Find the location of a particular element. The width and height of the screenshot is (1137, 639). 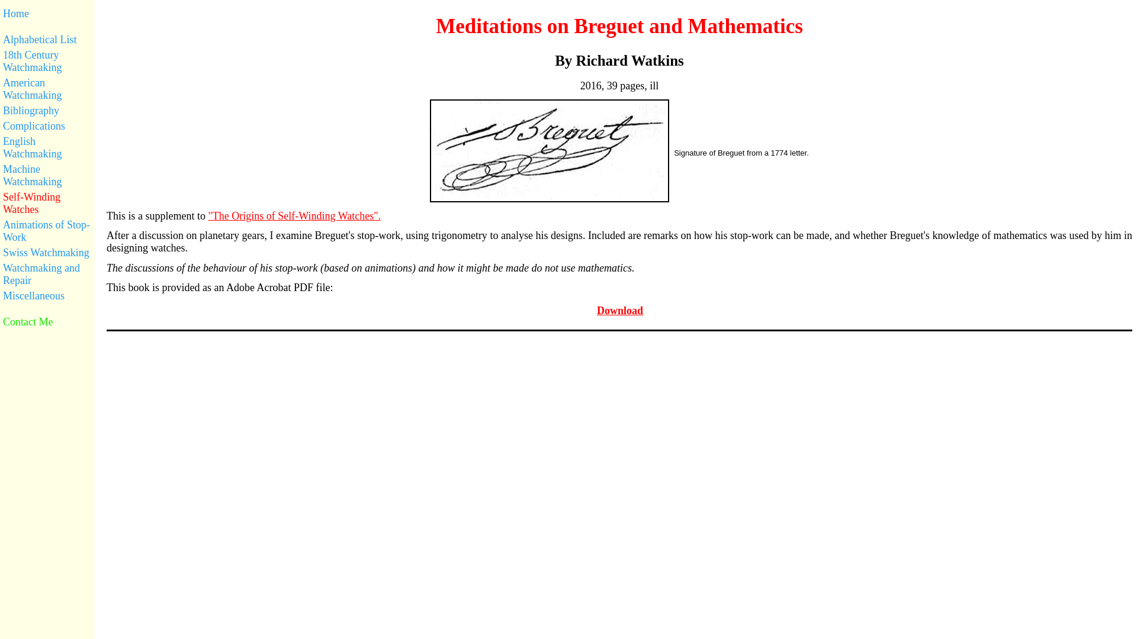

English Watchmaking is located at coordinates (47, 147).